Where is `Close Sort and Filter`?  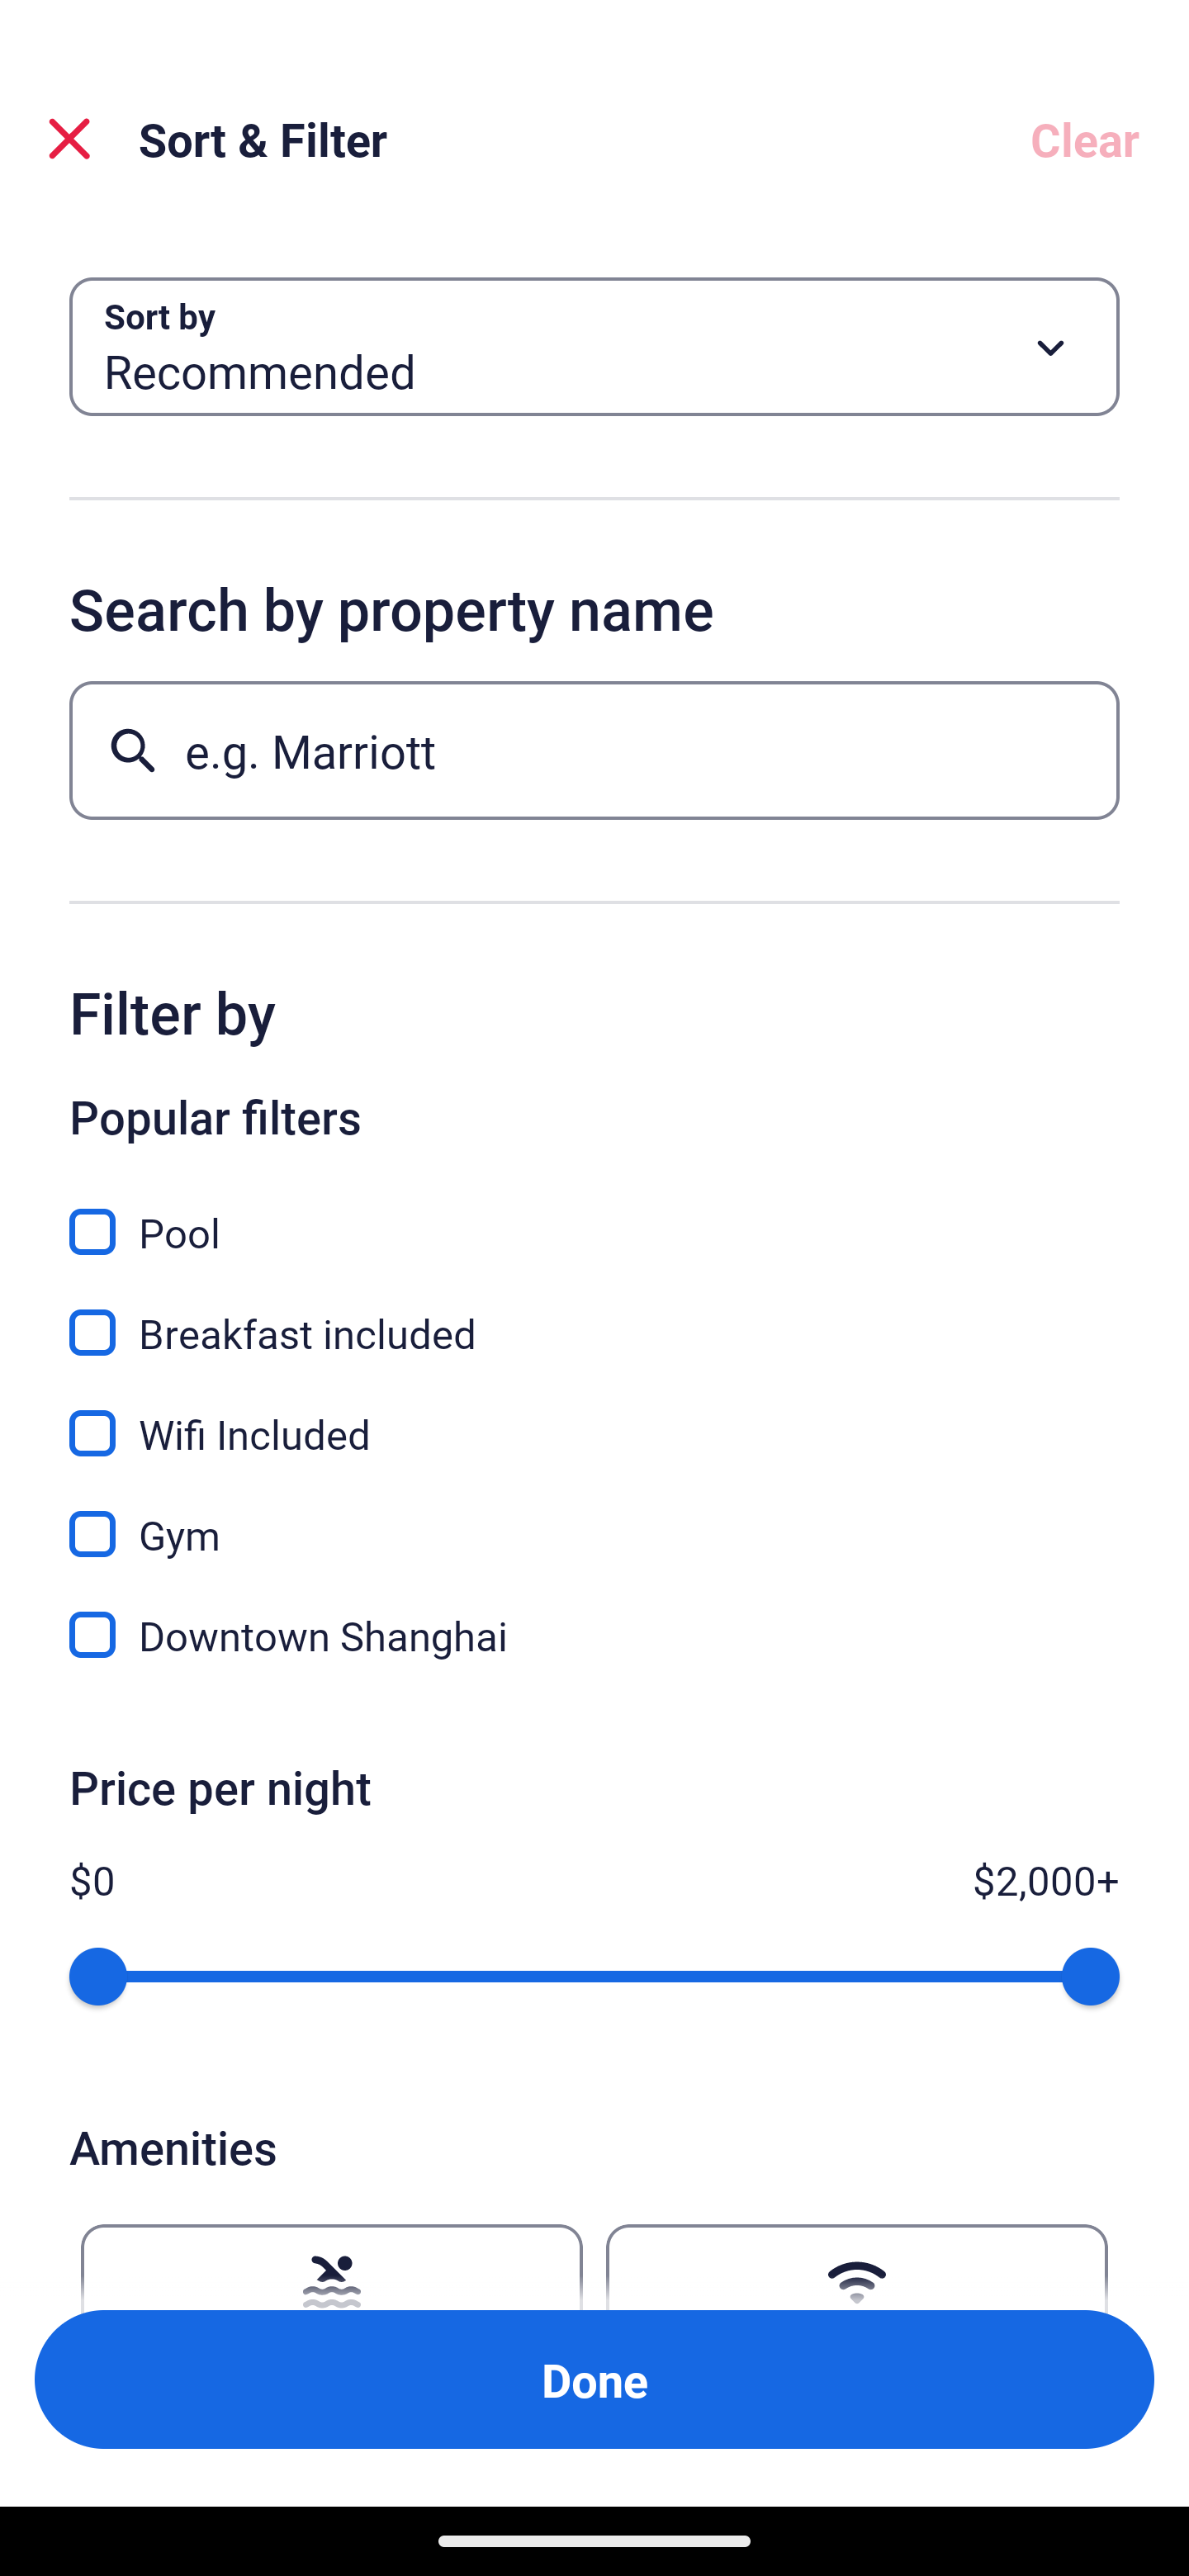
Close Sort and Filter is located at coordinates (69, 139).